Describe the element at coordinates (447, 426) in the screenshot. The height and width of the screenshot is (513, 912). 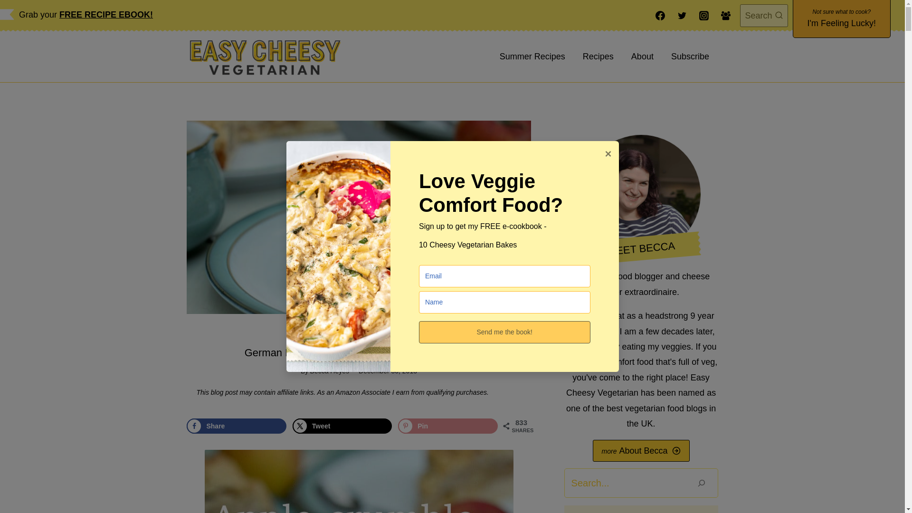
I see `Pin` at that location.